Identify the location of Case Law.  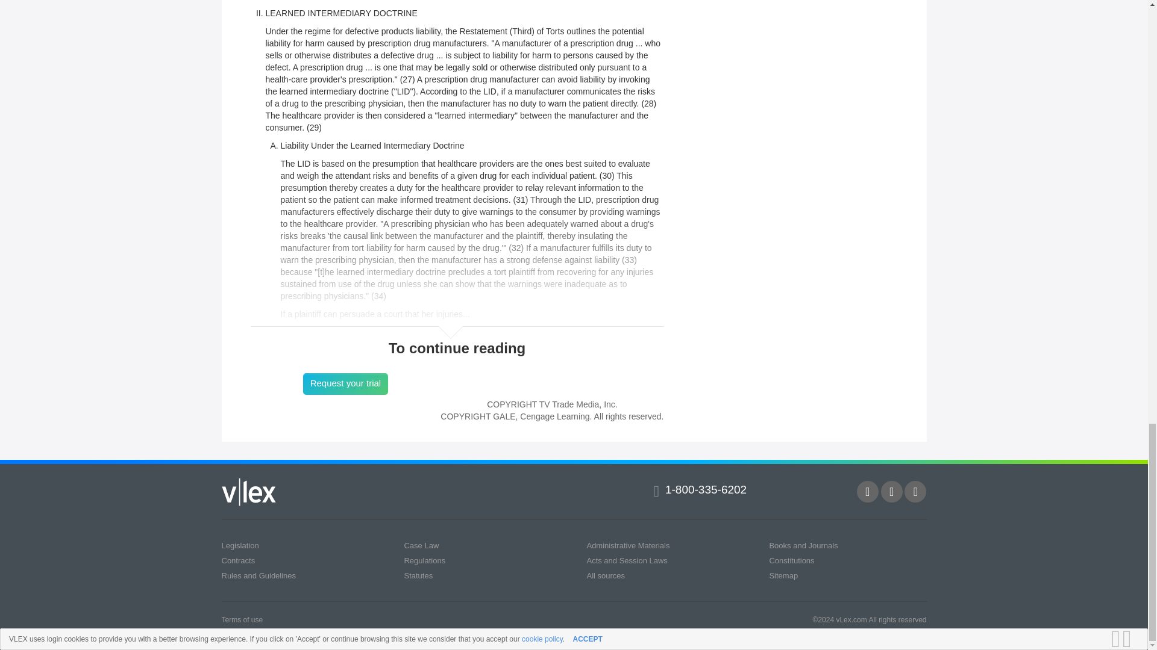
(421, 545).